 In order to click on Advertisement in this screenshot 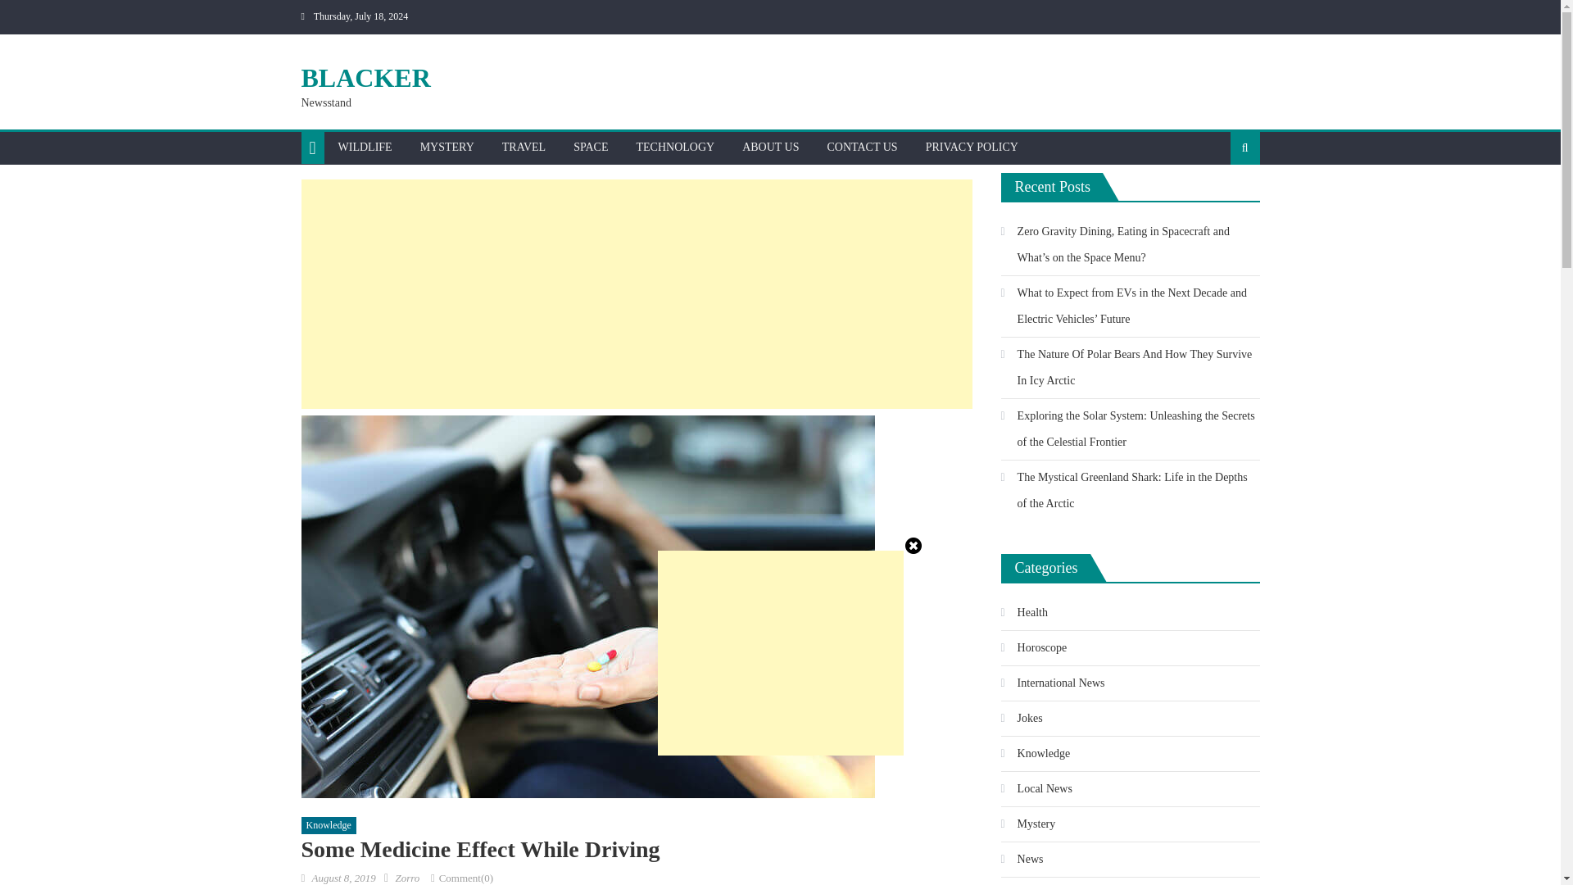, I will do `click(780, 652)`.